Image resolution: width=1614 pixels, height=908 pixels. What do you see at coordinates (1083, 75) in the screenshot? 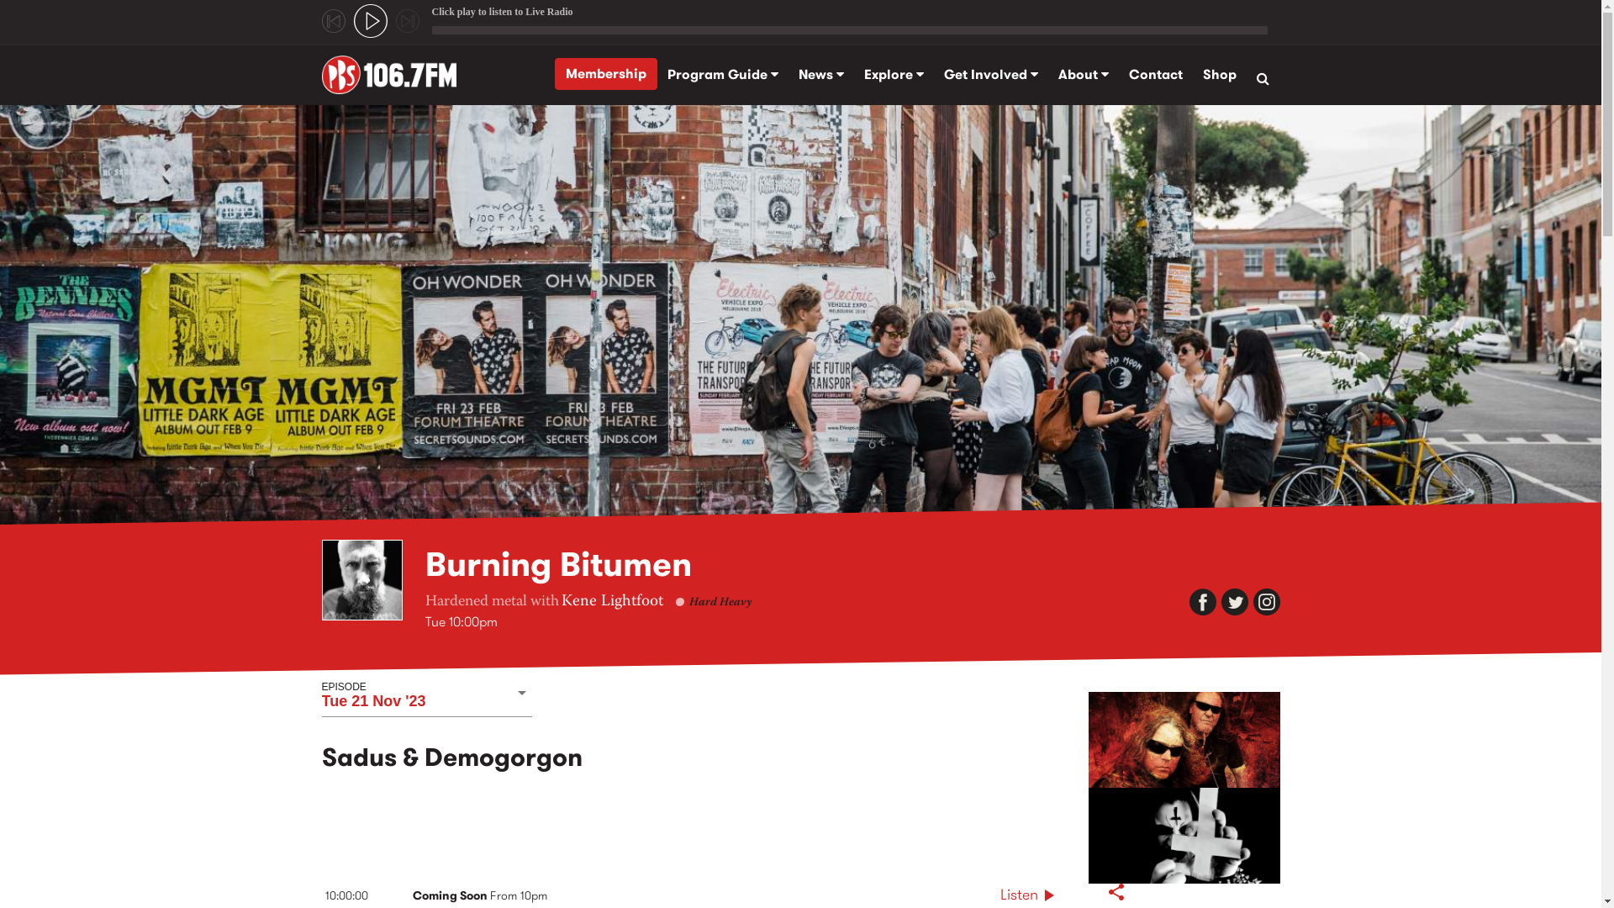
I see `About` at bounding box center [1083, 75].